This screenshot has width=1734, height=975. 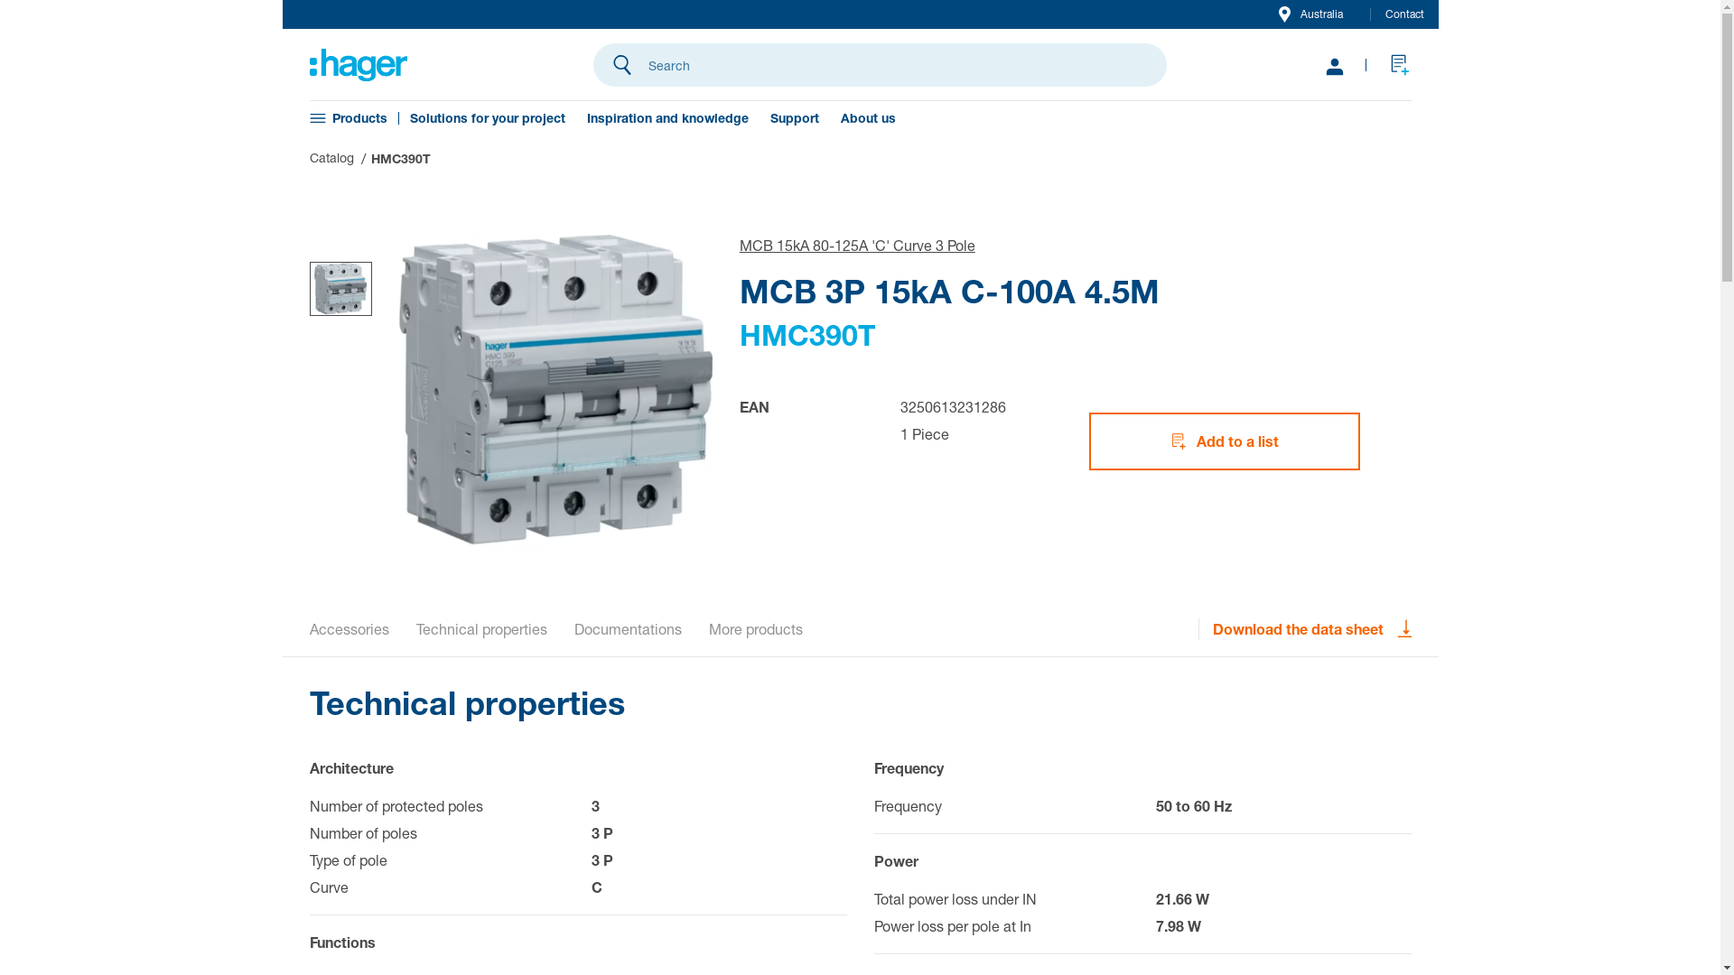 What do you see at coordinates (359, 118) in the screenshot?
I see `Products` at bounding box center [359, 118].